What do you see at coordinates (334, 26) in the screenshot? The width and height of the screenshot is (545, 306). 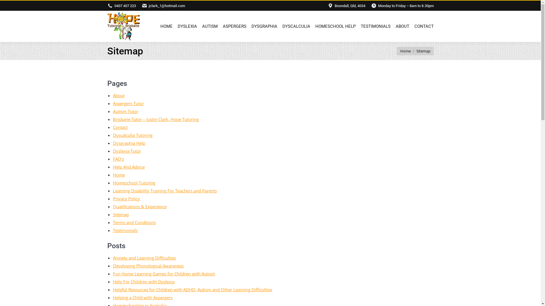 I see `HOMESCHOOL HELP` at bounding box center [334, 26].